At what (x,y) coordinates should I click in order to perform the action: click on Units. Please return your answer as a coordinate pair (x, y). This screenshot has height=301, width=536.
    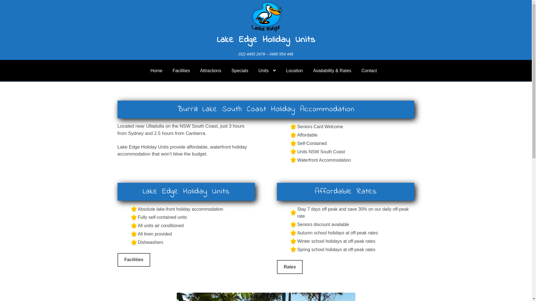
    Looking at the image, I should click on (267, 71).